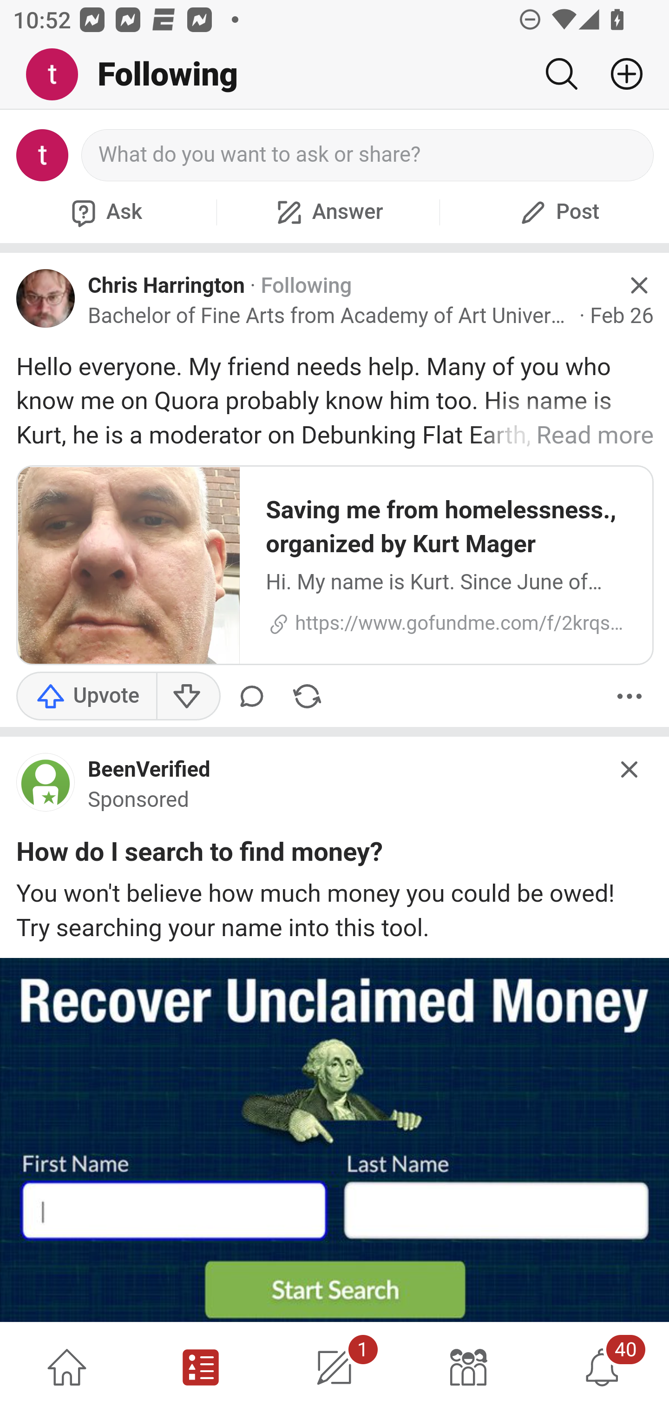 The width and height of the screenshot is (669, 1413). I want to click on What do you want to ask or share?, so click(368, 155).